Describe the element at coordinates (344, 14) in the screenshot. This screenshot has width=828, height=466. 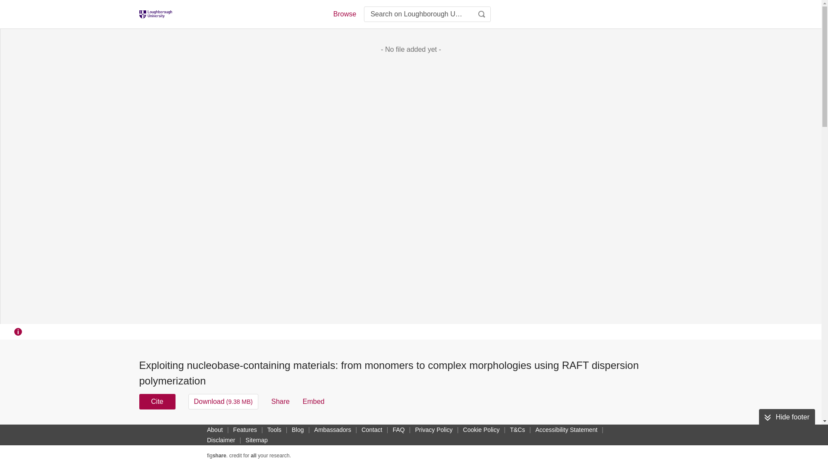
I see `Browse` at that location.